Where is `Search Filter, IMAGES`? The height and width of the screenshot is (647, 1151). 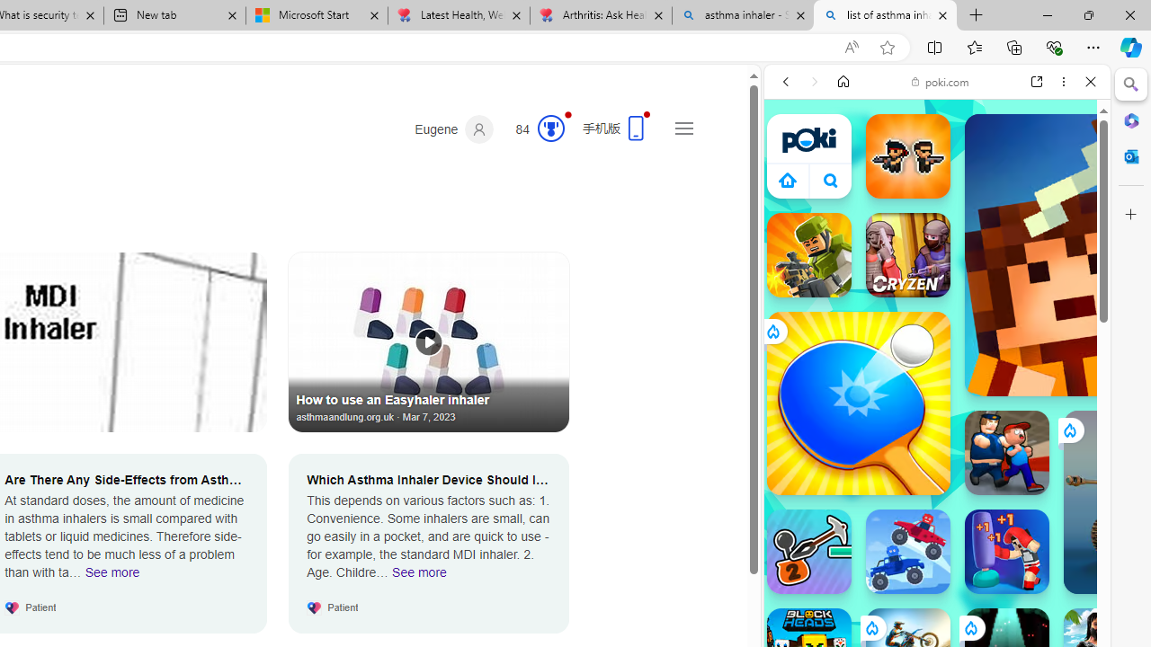
Search Filter, IMAGES is located at coordinates (845, 205).